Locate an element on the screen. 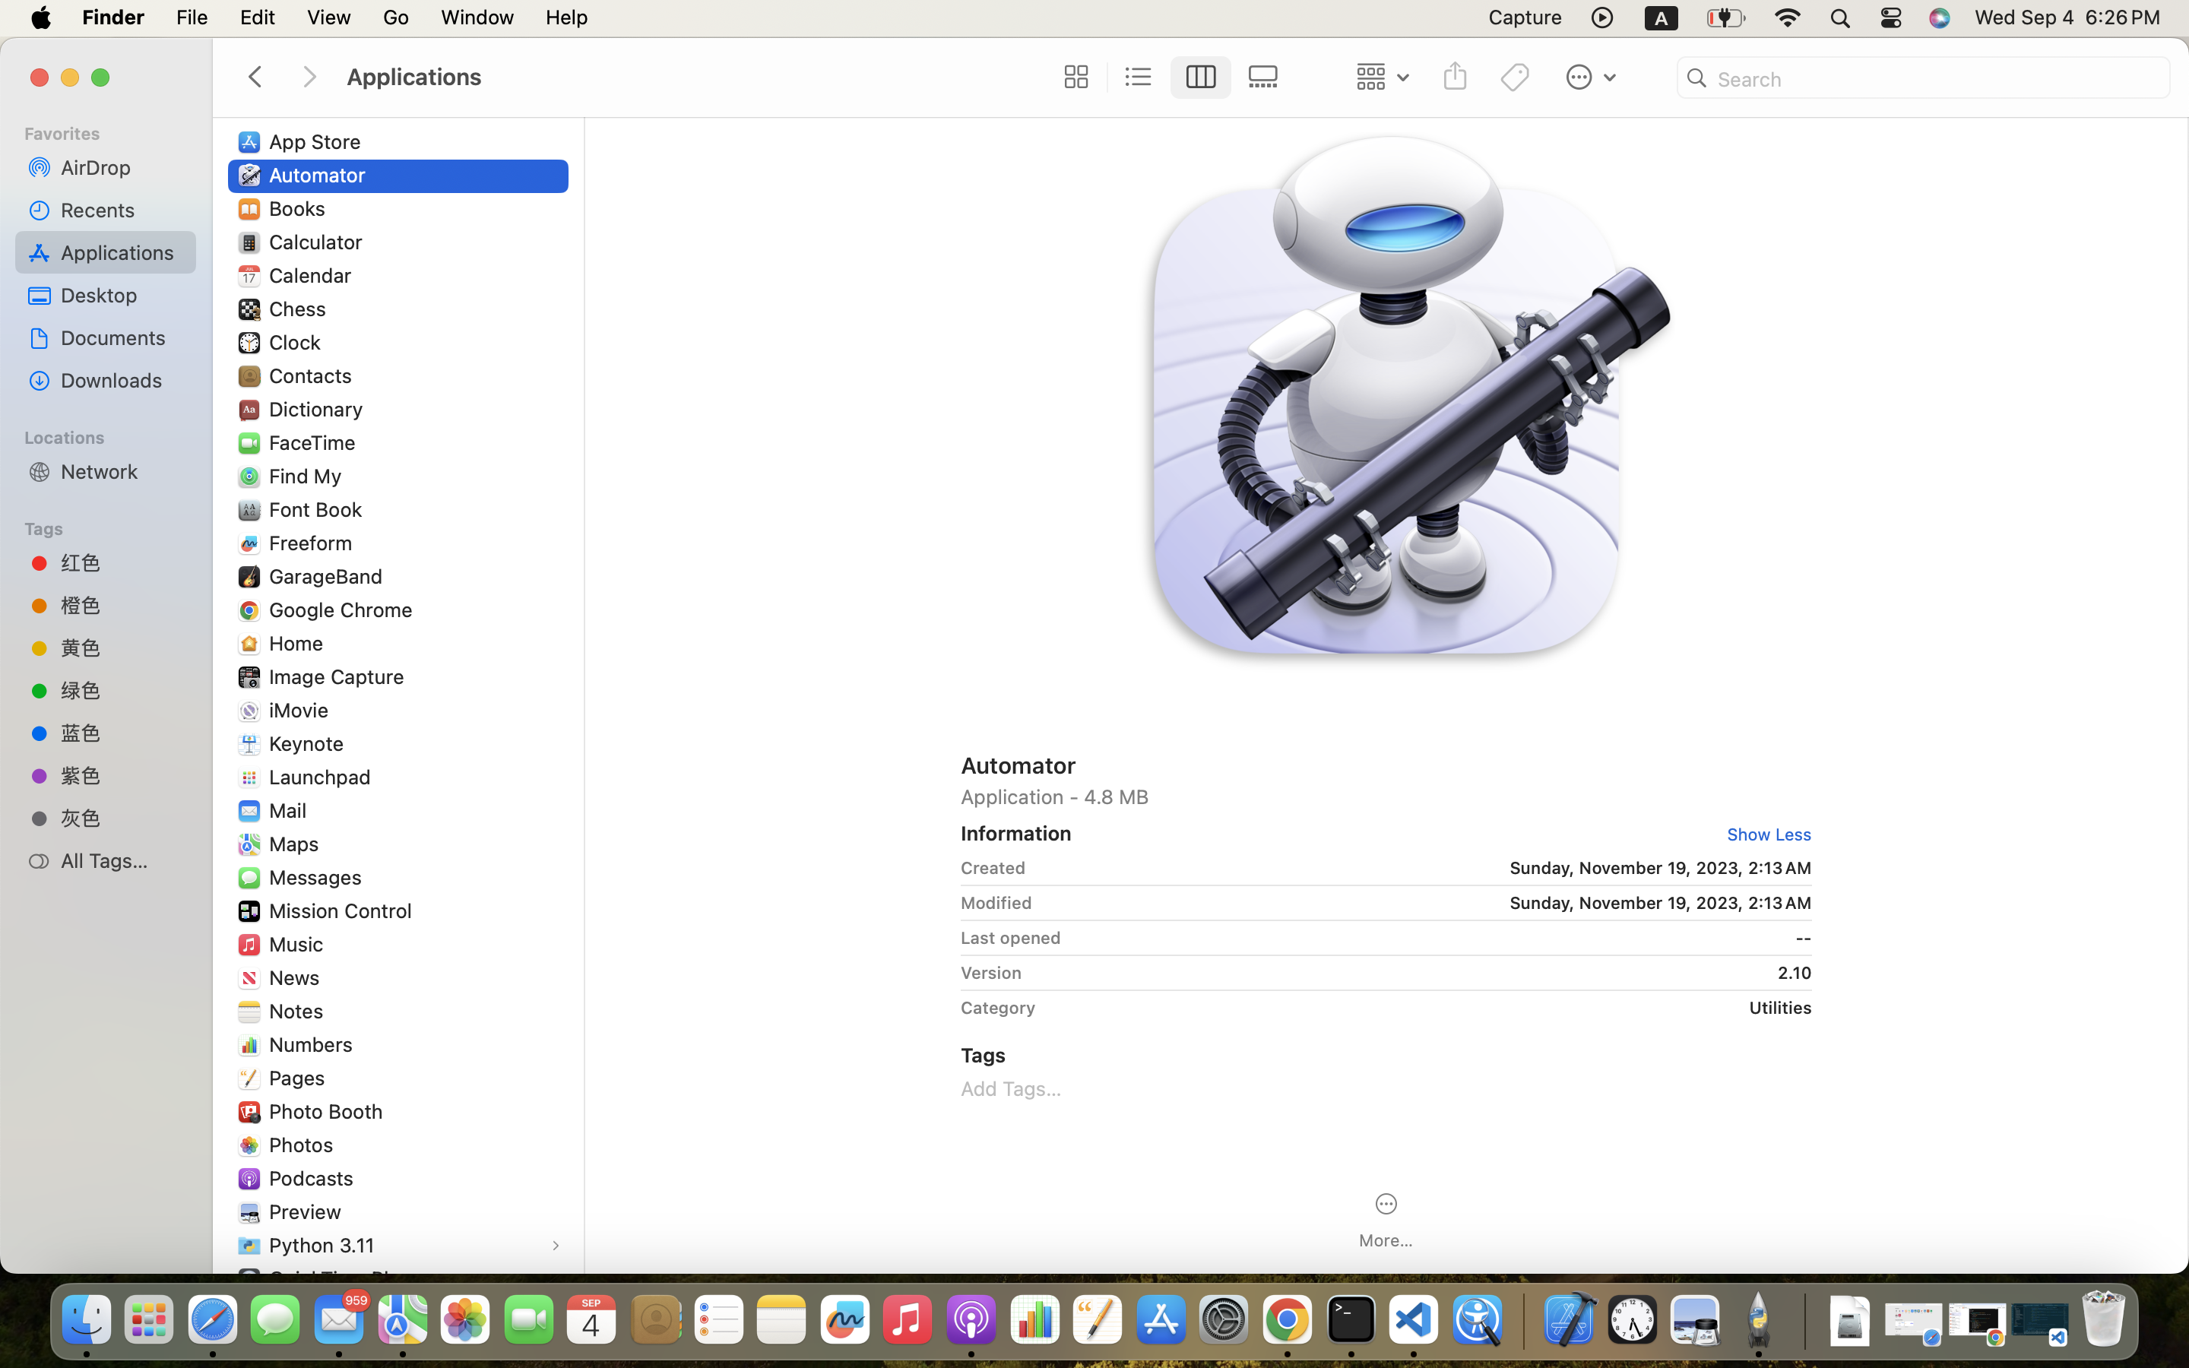 This screenshot has width=2189, height=1368. News is located at coordinates (298, 977).